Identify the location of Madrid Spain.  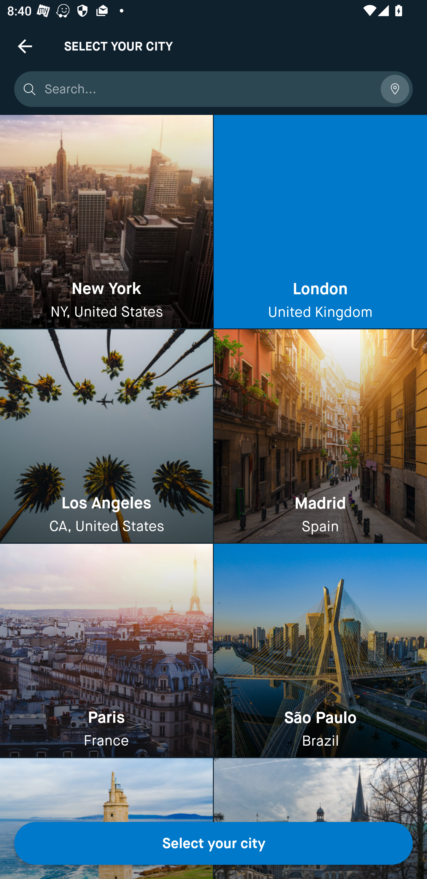
(320, 437).